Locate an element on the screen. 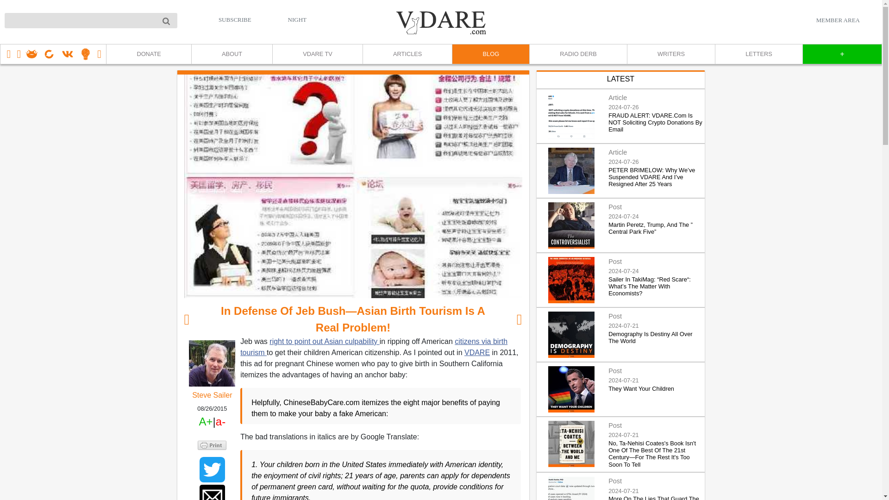  ARTICLES is located at coordinates (407, 54).